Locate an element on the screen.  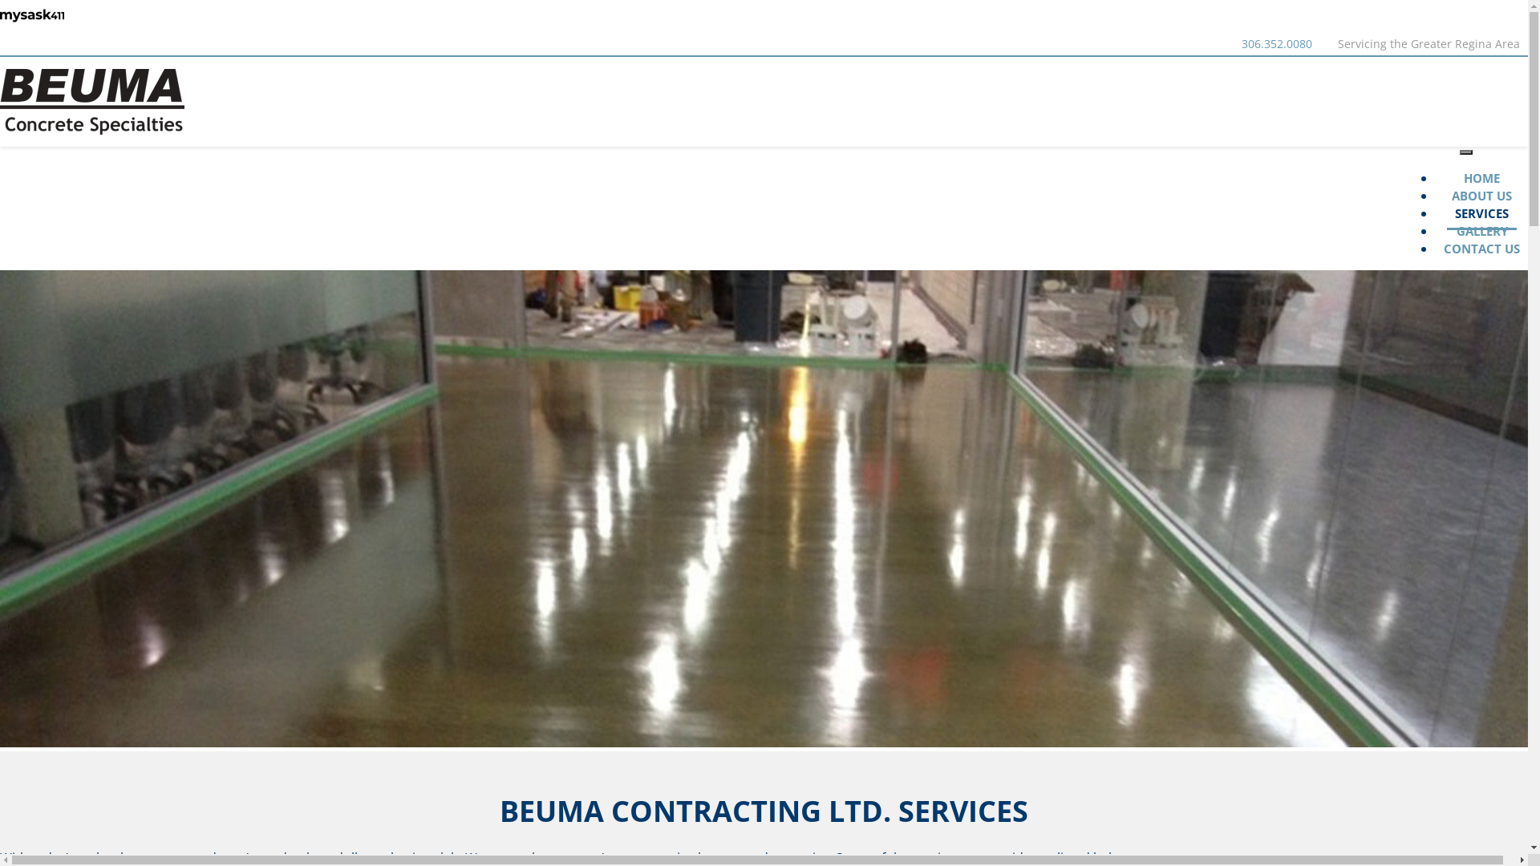
Mysask411 Logo is located at coordinates (32, 16).